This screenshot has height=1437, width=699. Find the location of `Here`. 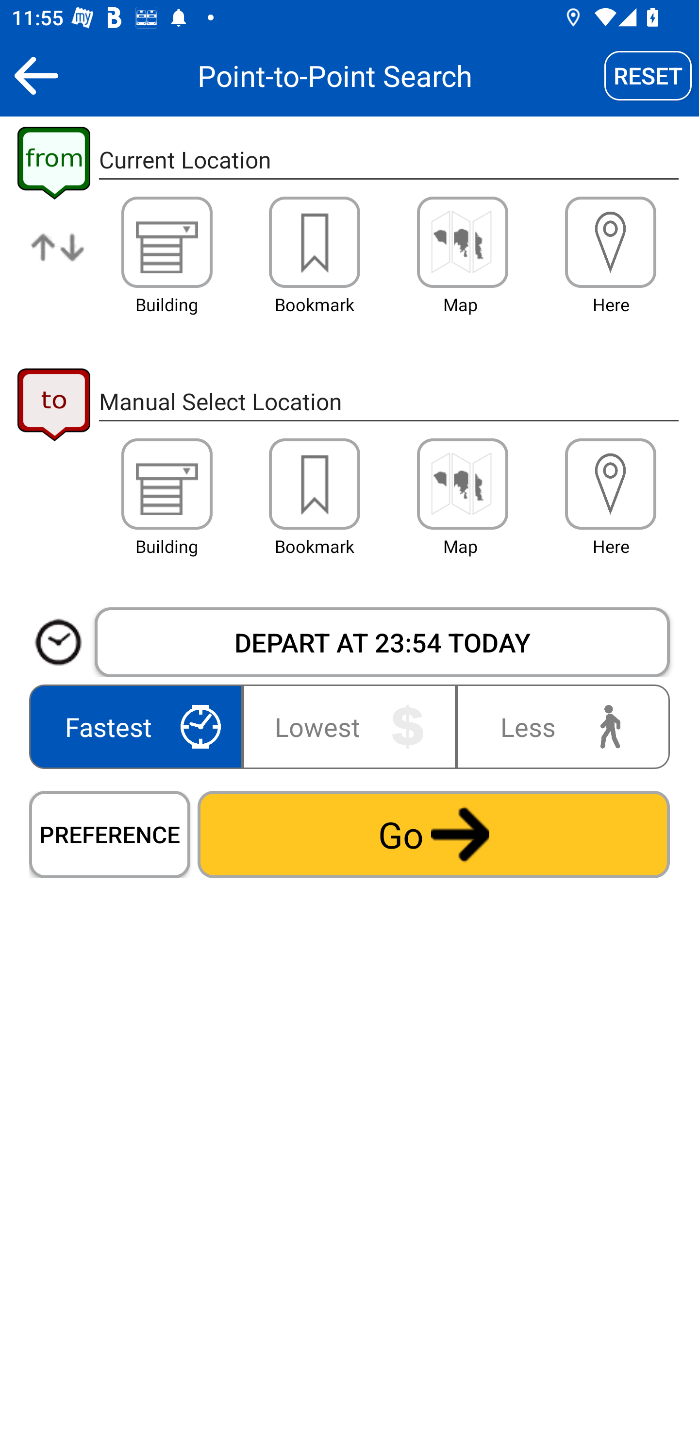

Here is located at coordinates (611, 242).